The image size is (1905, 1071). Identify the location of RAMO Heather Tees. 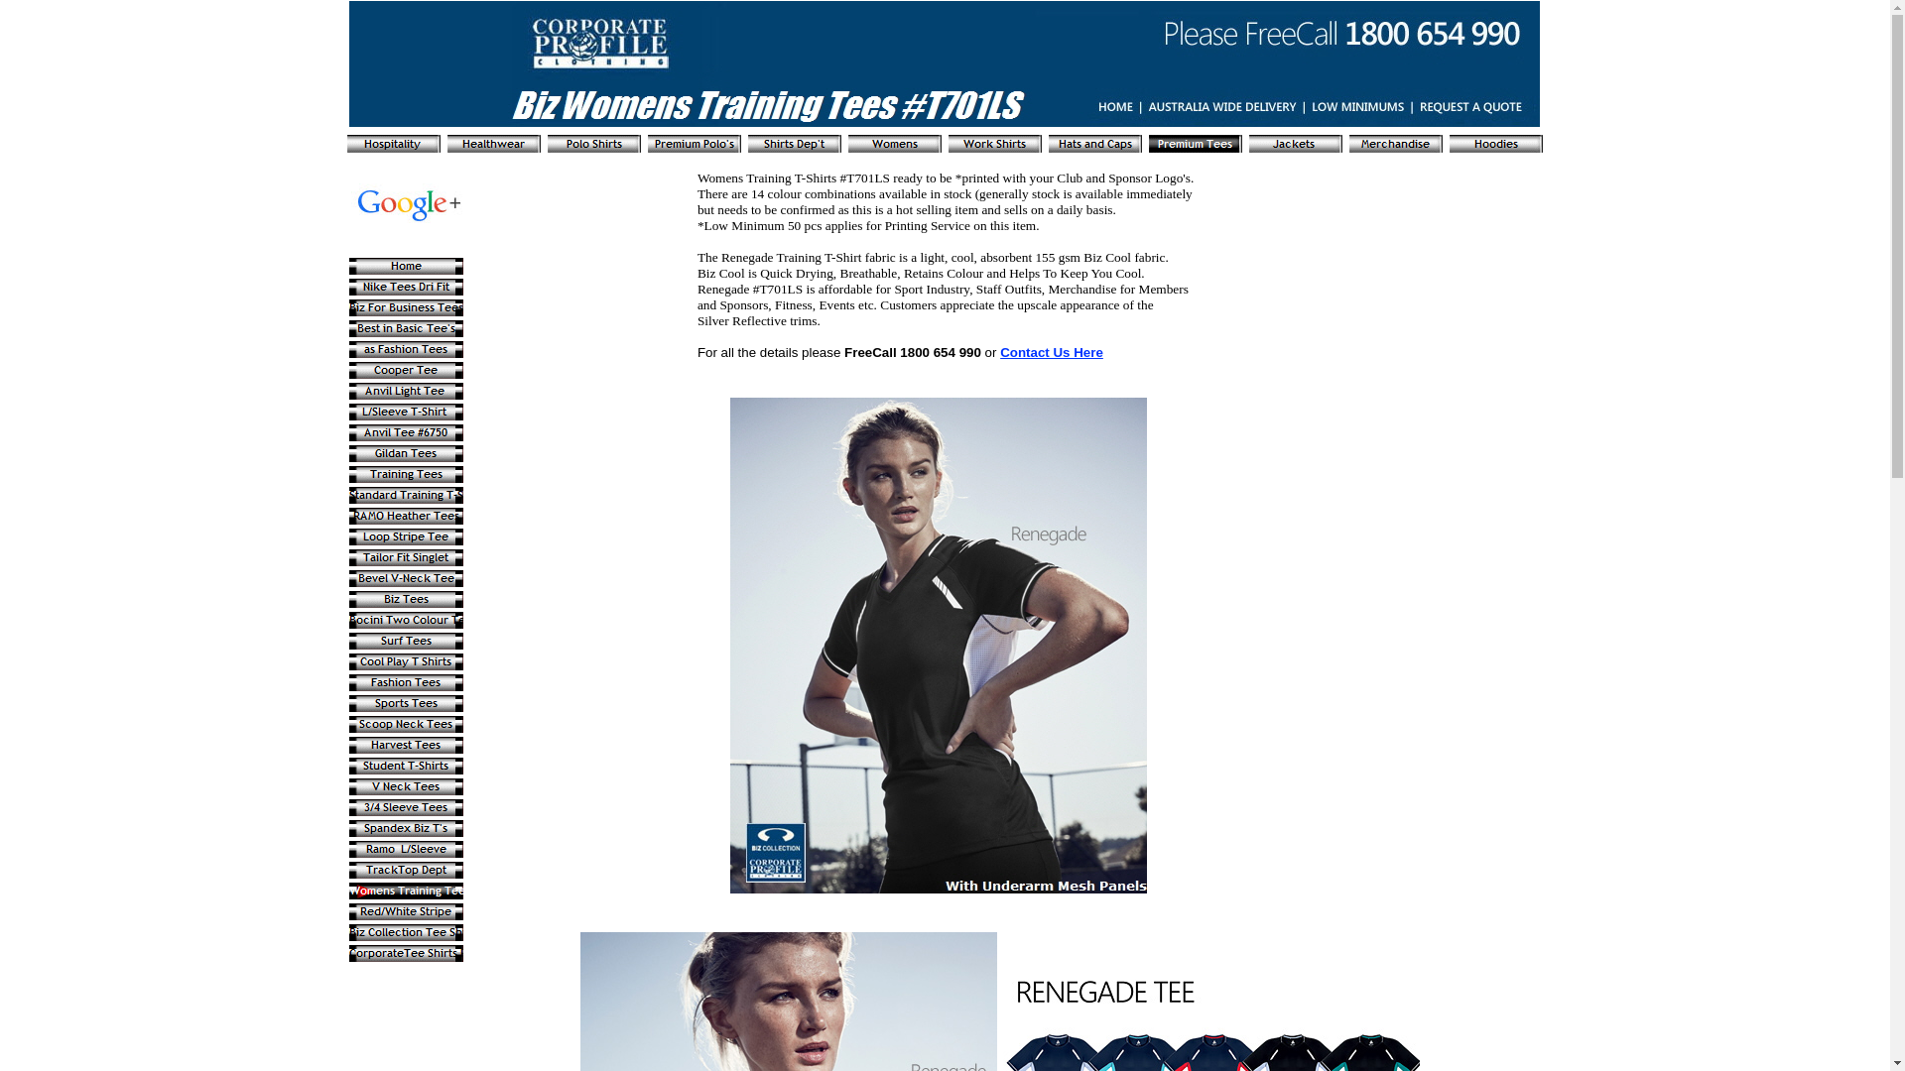
(407, 516).